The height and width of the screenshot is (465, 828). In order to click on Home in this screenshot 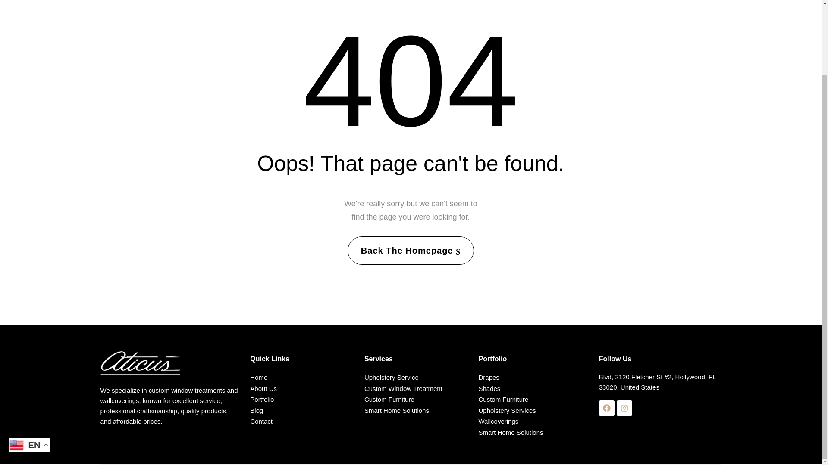, I will do `click(301, 377)`.